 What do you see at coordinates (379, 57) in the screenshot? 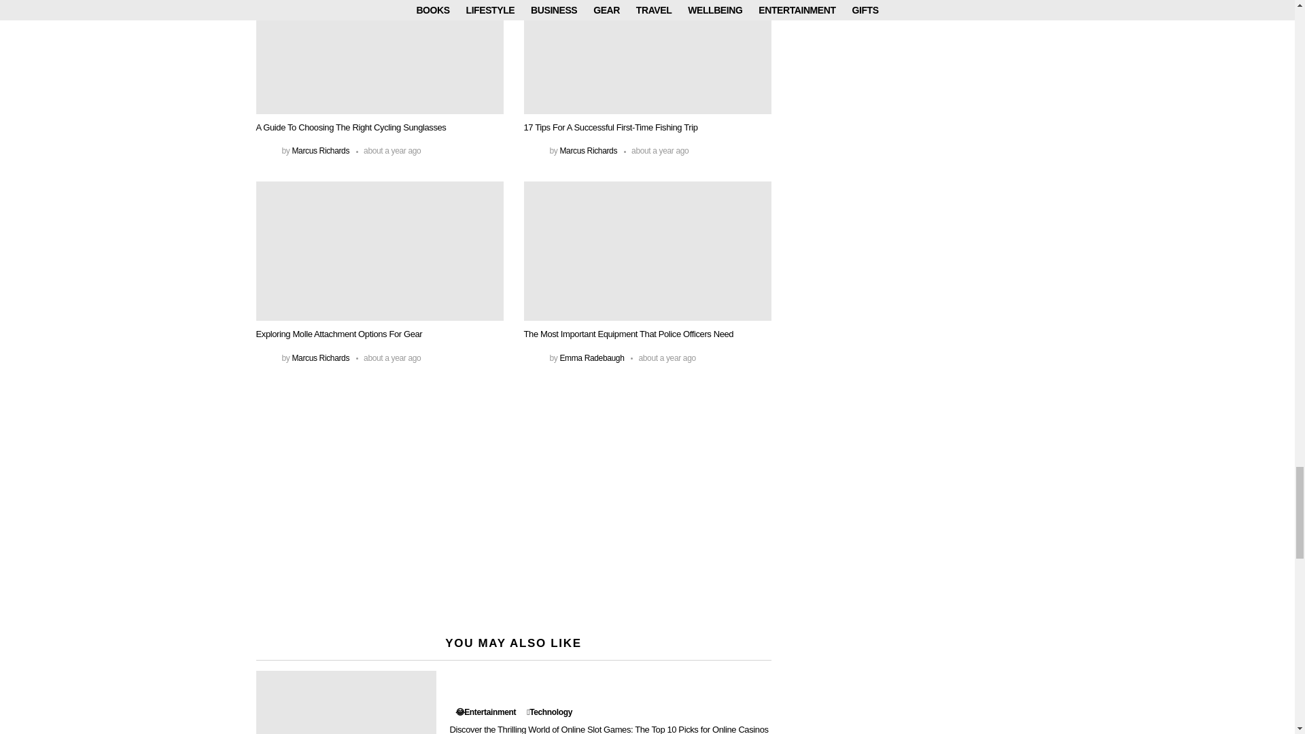
I see `A Guide To Choosing The Right Cycling Sunglasses` at bounding box center [379, 57].